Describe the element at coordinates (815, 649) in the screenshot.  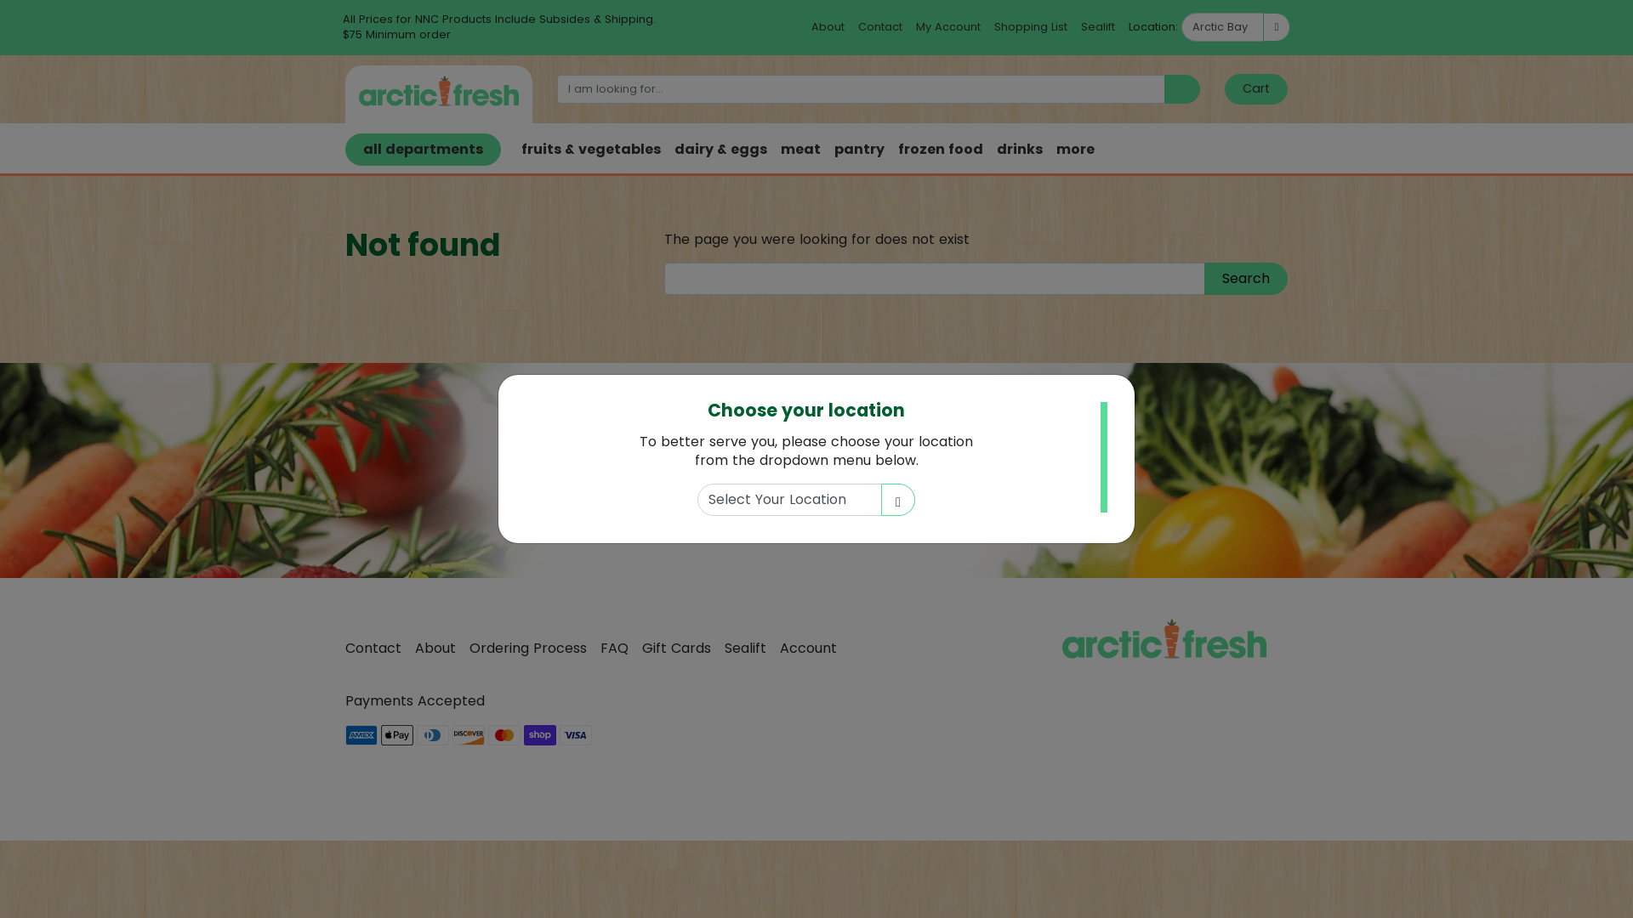
I see `Account` at that location.